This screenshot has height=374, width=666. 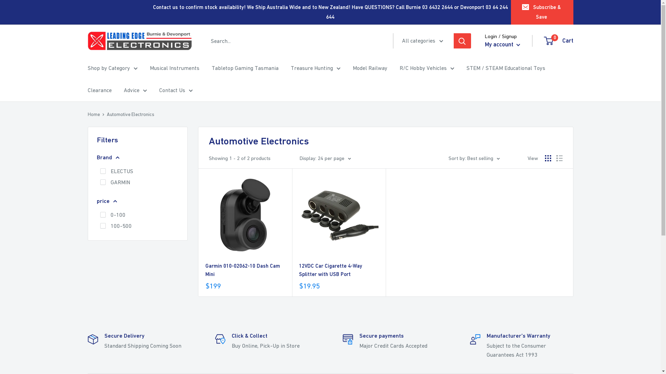 I want to click on Tabletop Gaming Tasmania, so click(x=245, y=68).